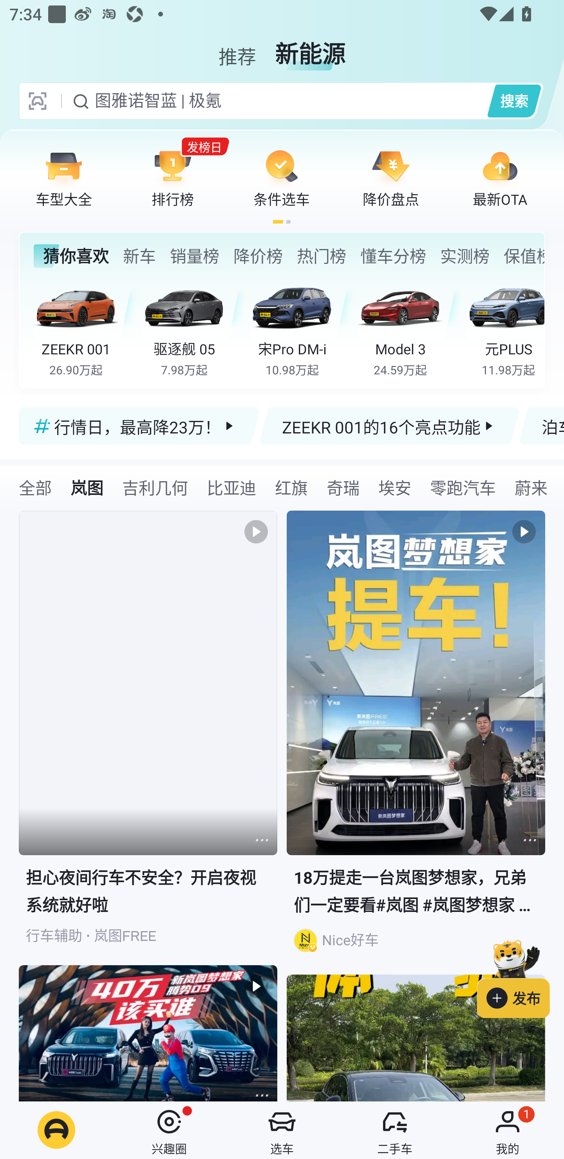 The height and width of the screenshot is (1159, 564). I want to click on Model 3 24.59万起, so click(410, 327).